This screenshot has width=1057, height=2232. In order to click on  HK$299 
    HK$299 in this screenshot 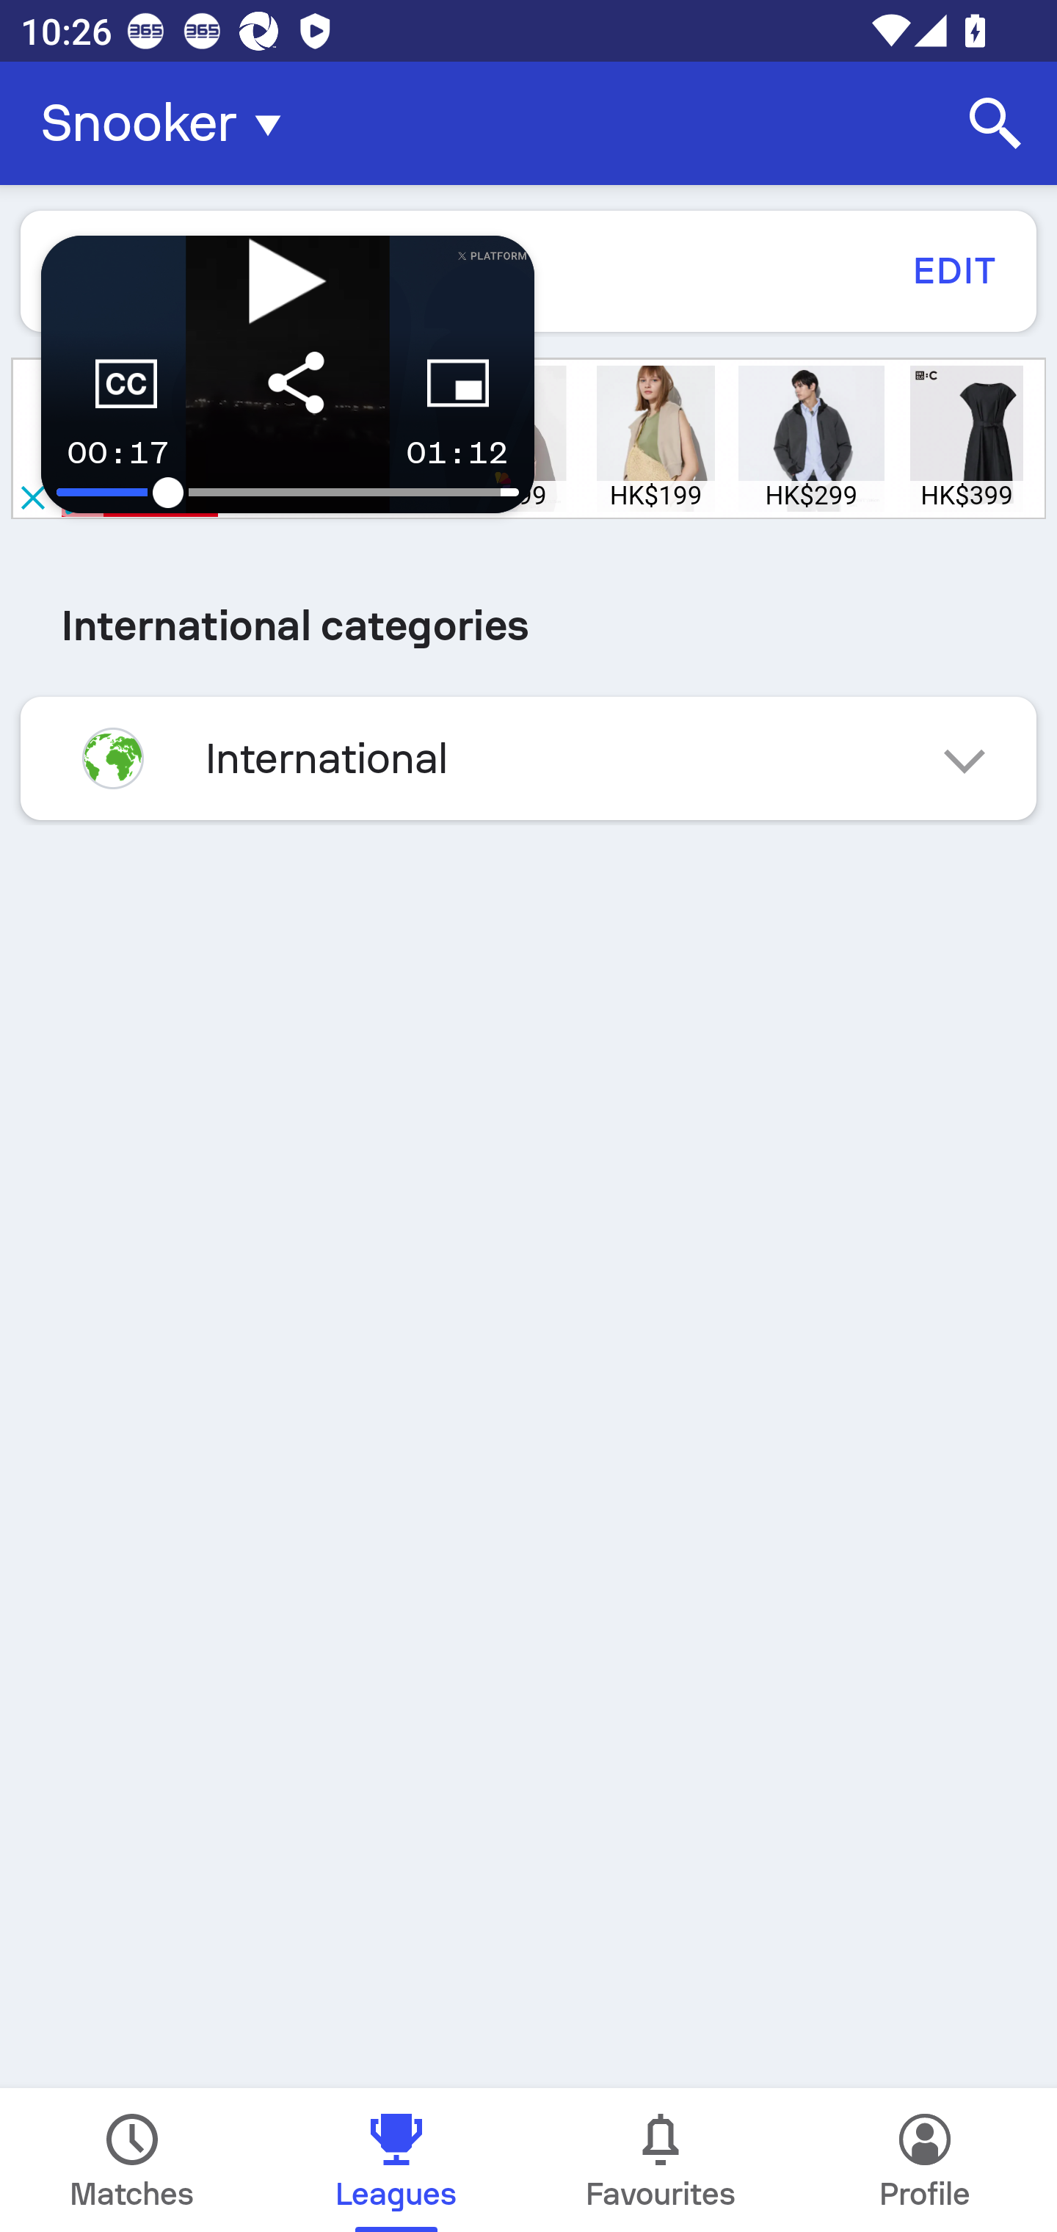, I will do `click(813, 439)`.